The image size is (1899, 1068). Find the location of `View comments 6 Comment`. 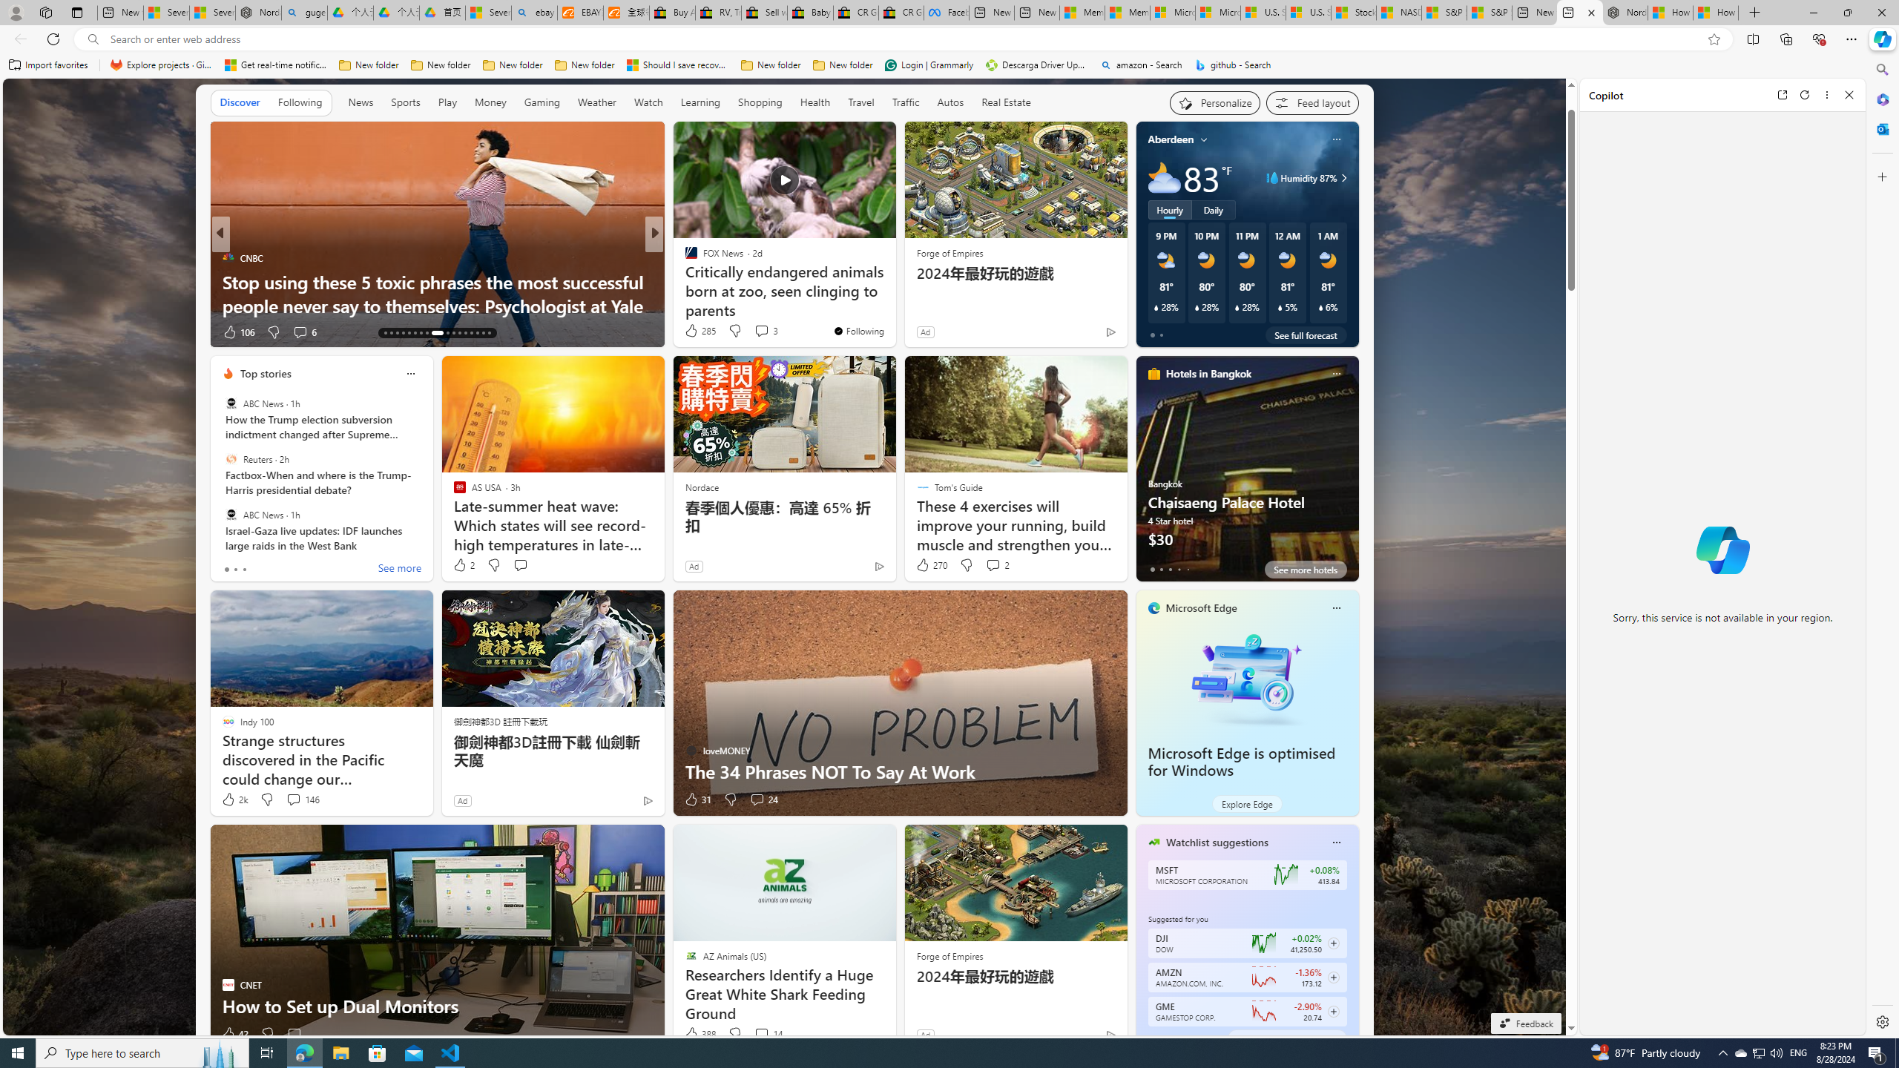

View comments 6 Comment is located at coordinates (761, 332).